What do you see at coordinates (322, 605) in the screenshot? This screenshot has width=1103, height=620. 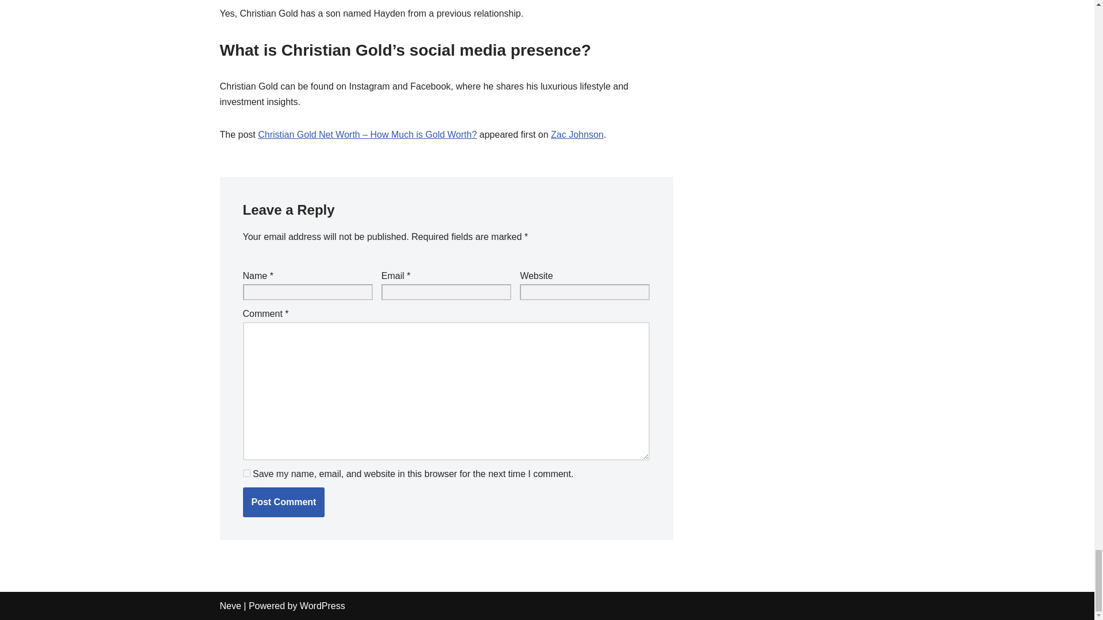 I see `WordPress` at bounding box center [322, 605].